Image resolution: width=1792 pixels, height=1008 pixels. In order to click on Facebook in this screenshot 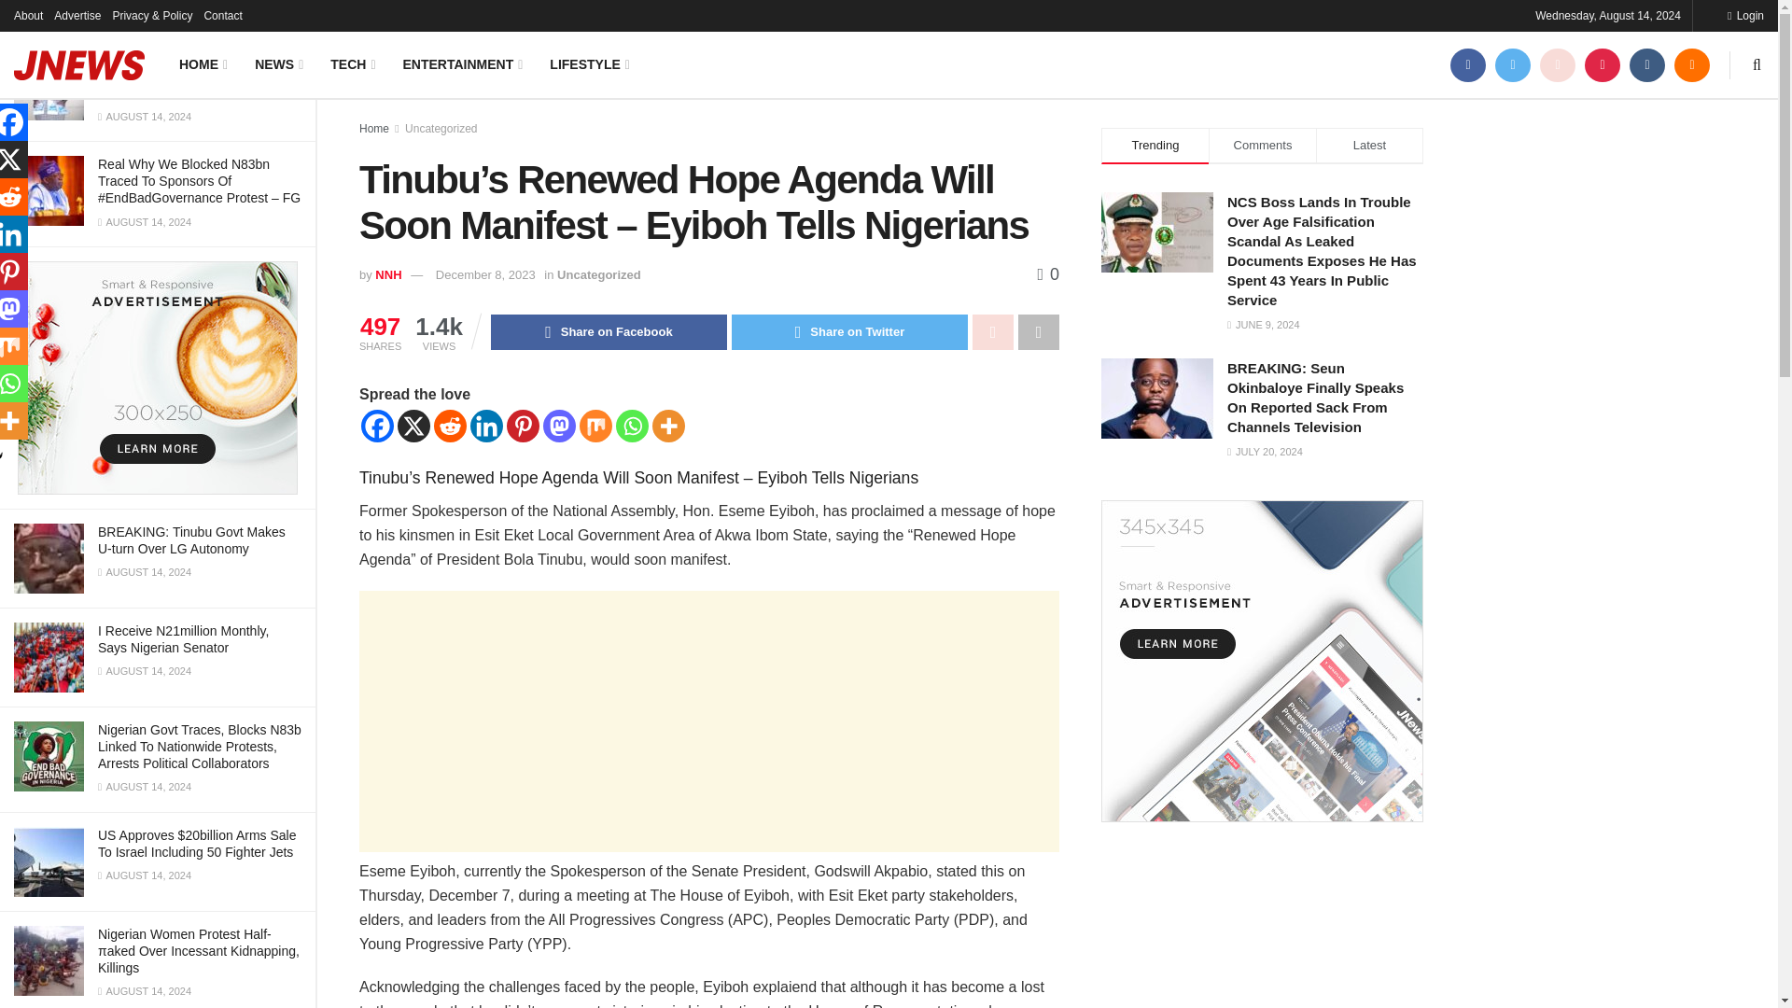, I will do `click(377, 426)`.